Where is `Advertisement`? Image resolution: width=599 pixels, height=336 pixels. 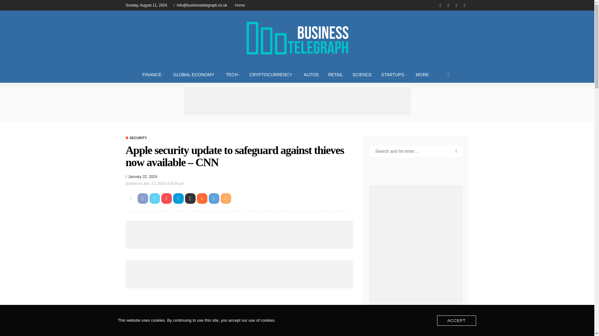 Advertisement is located at coordinates (239, 235).